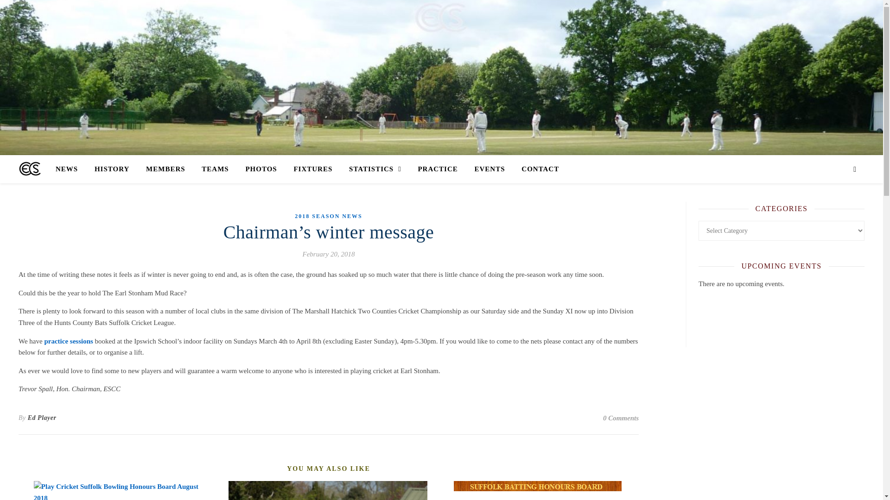 The width and height of the screenshot is (890, 500). Describe the element at coordinates (30, 169) in the screenshot. I see `Earl Stonham Cricket Club` at that location.